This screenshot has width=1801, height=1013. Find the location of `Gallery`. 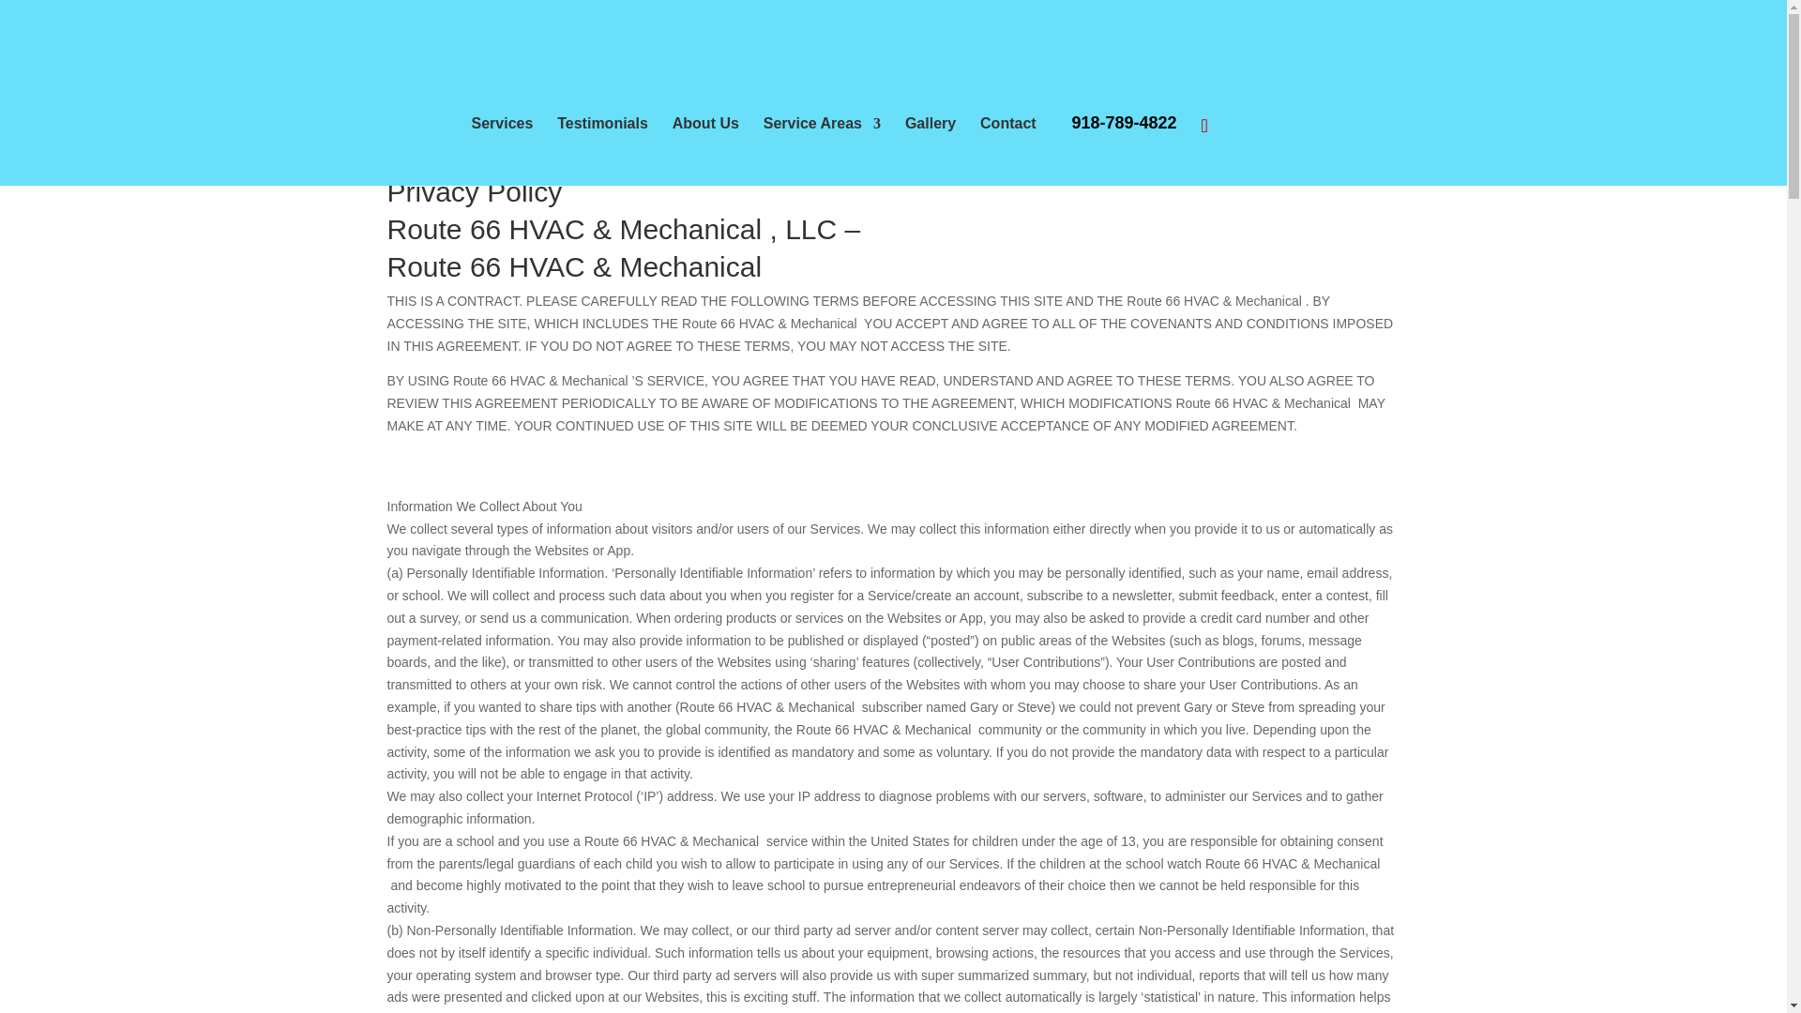

Gallery is located at coordinates (931, 124).